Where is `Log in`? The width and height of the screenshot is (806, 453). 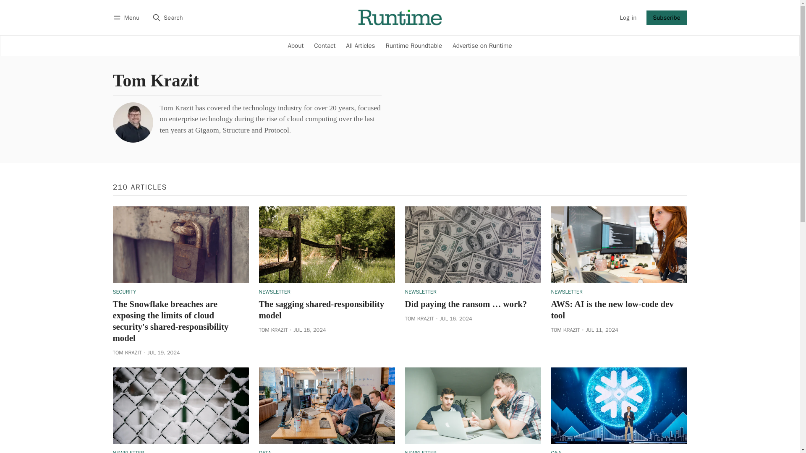
Log in is located at coordinates (628, 18).